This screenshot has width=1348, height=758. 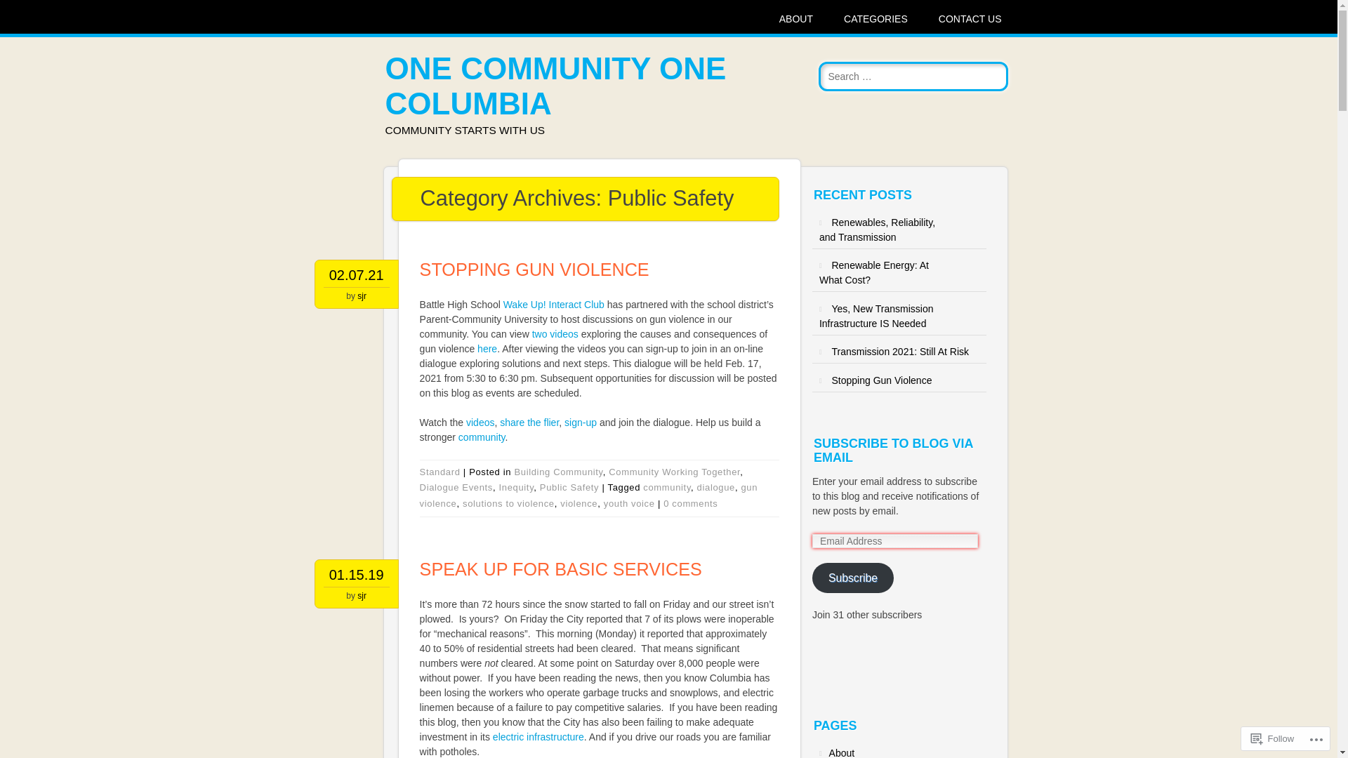 What do you see at coordinates (581, 423) in the screenshot?
I see `sign-up` at bounding box center [581, 423].